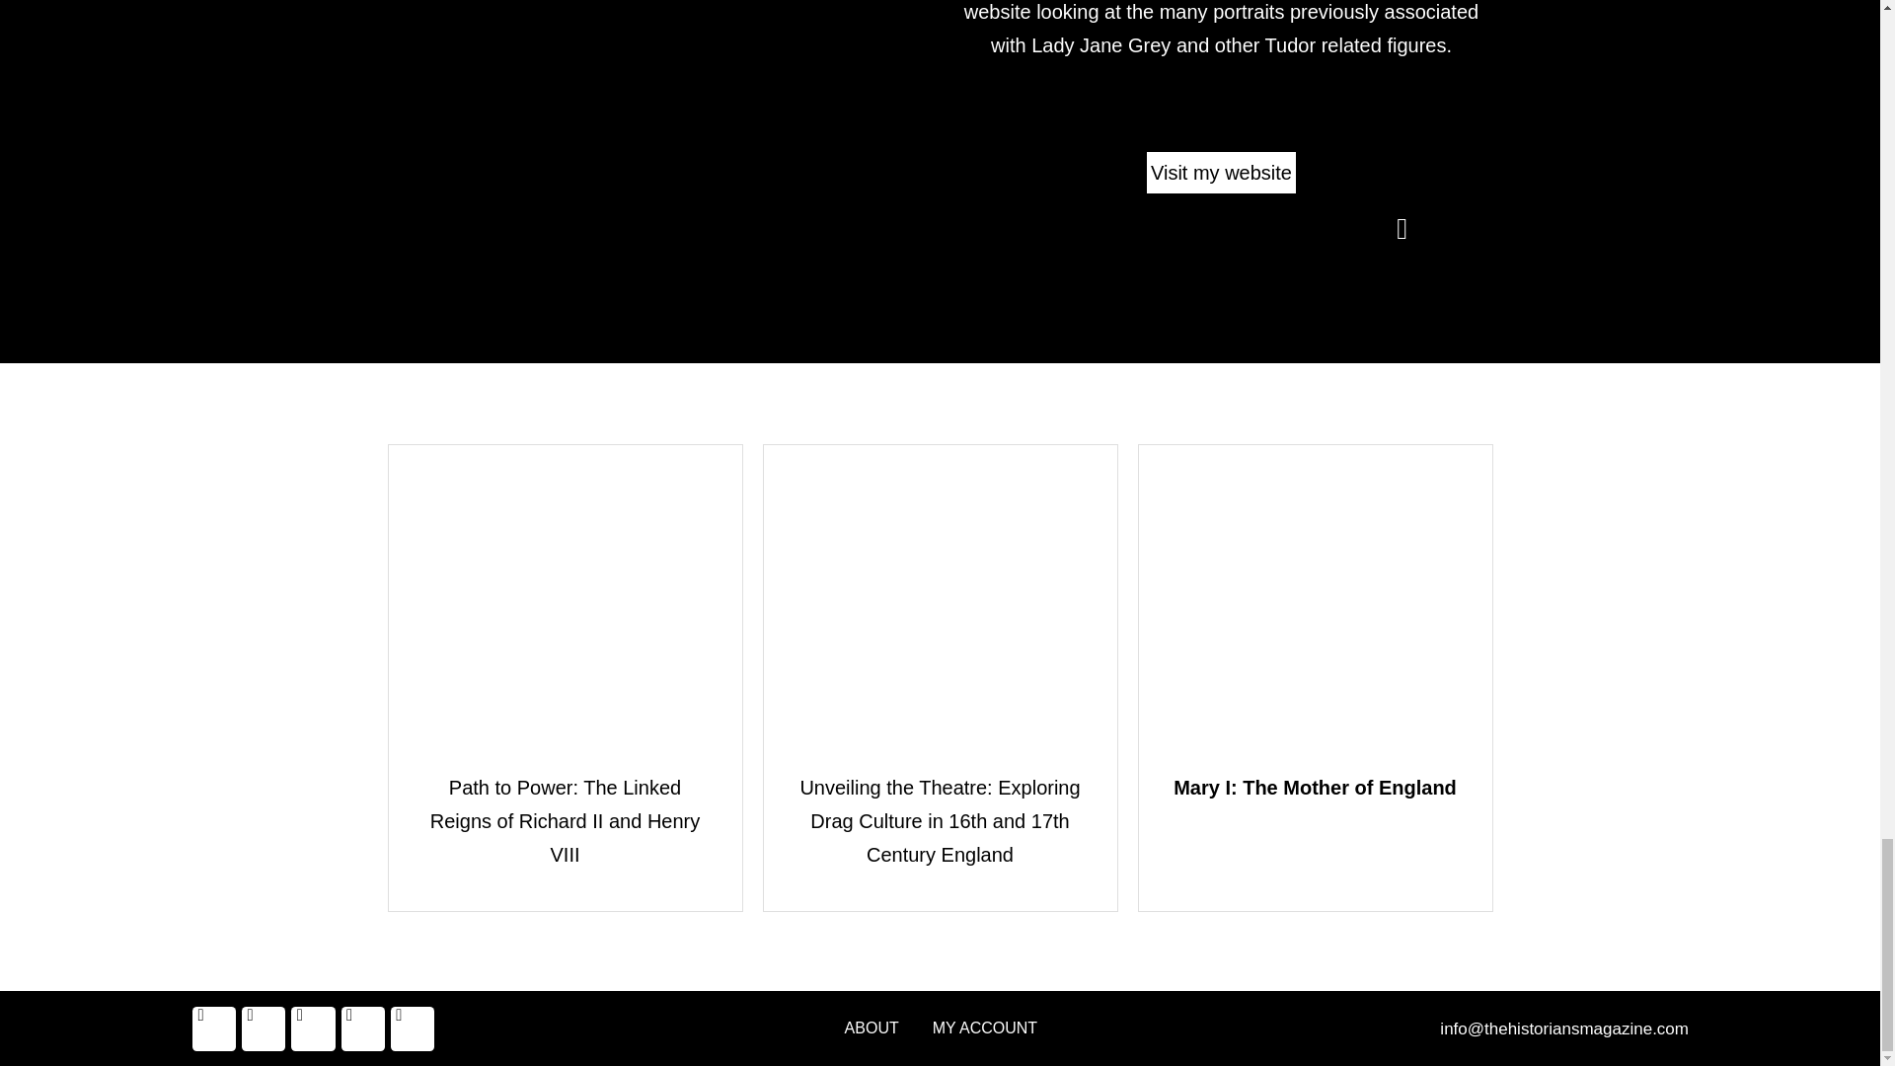  I want to click on Visit my website, so click(1221, 172).